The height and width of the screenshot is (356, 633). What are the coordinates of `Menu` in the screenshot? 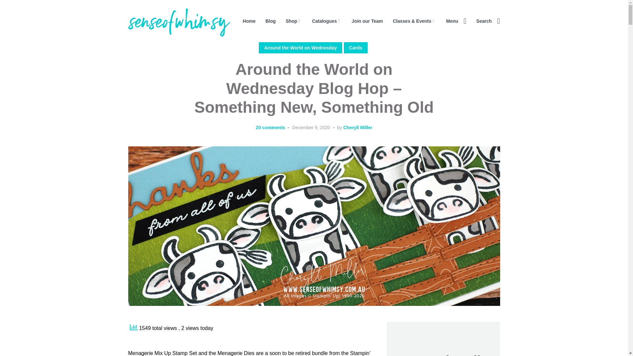 It's located at (456, 21).